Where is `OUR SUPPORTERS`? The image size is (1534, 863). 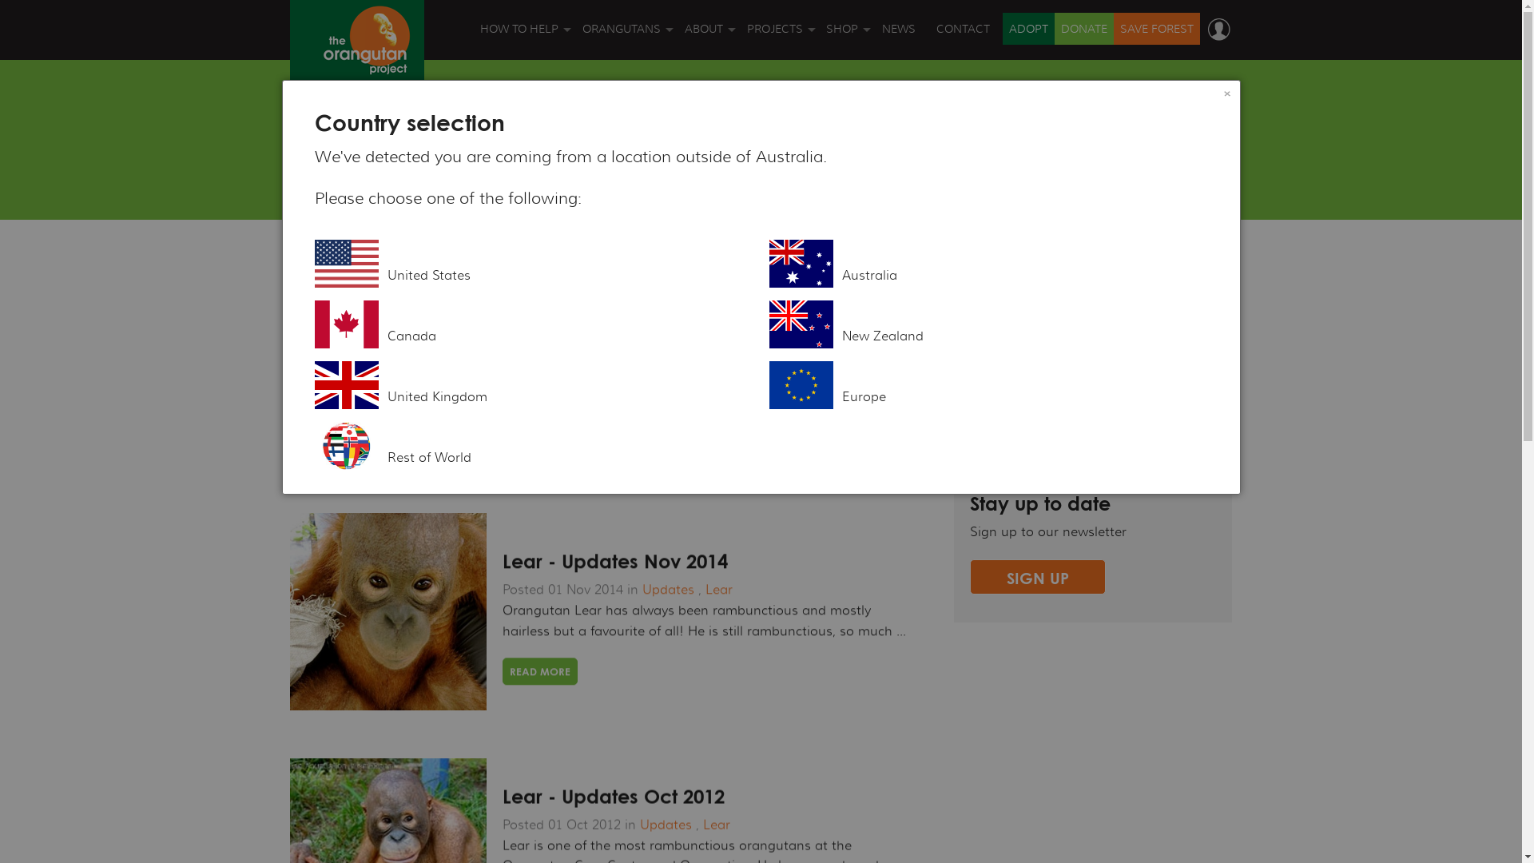
OUR SUPPORTERS is located at coordinates (705, 284).